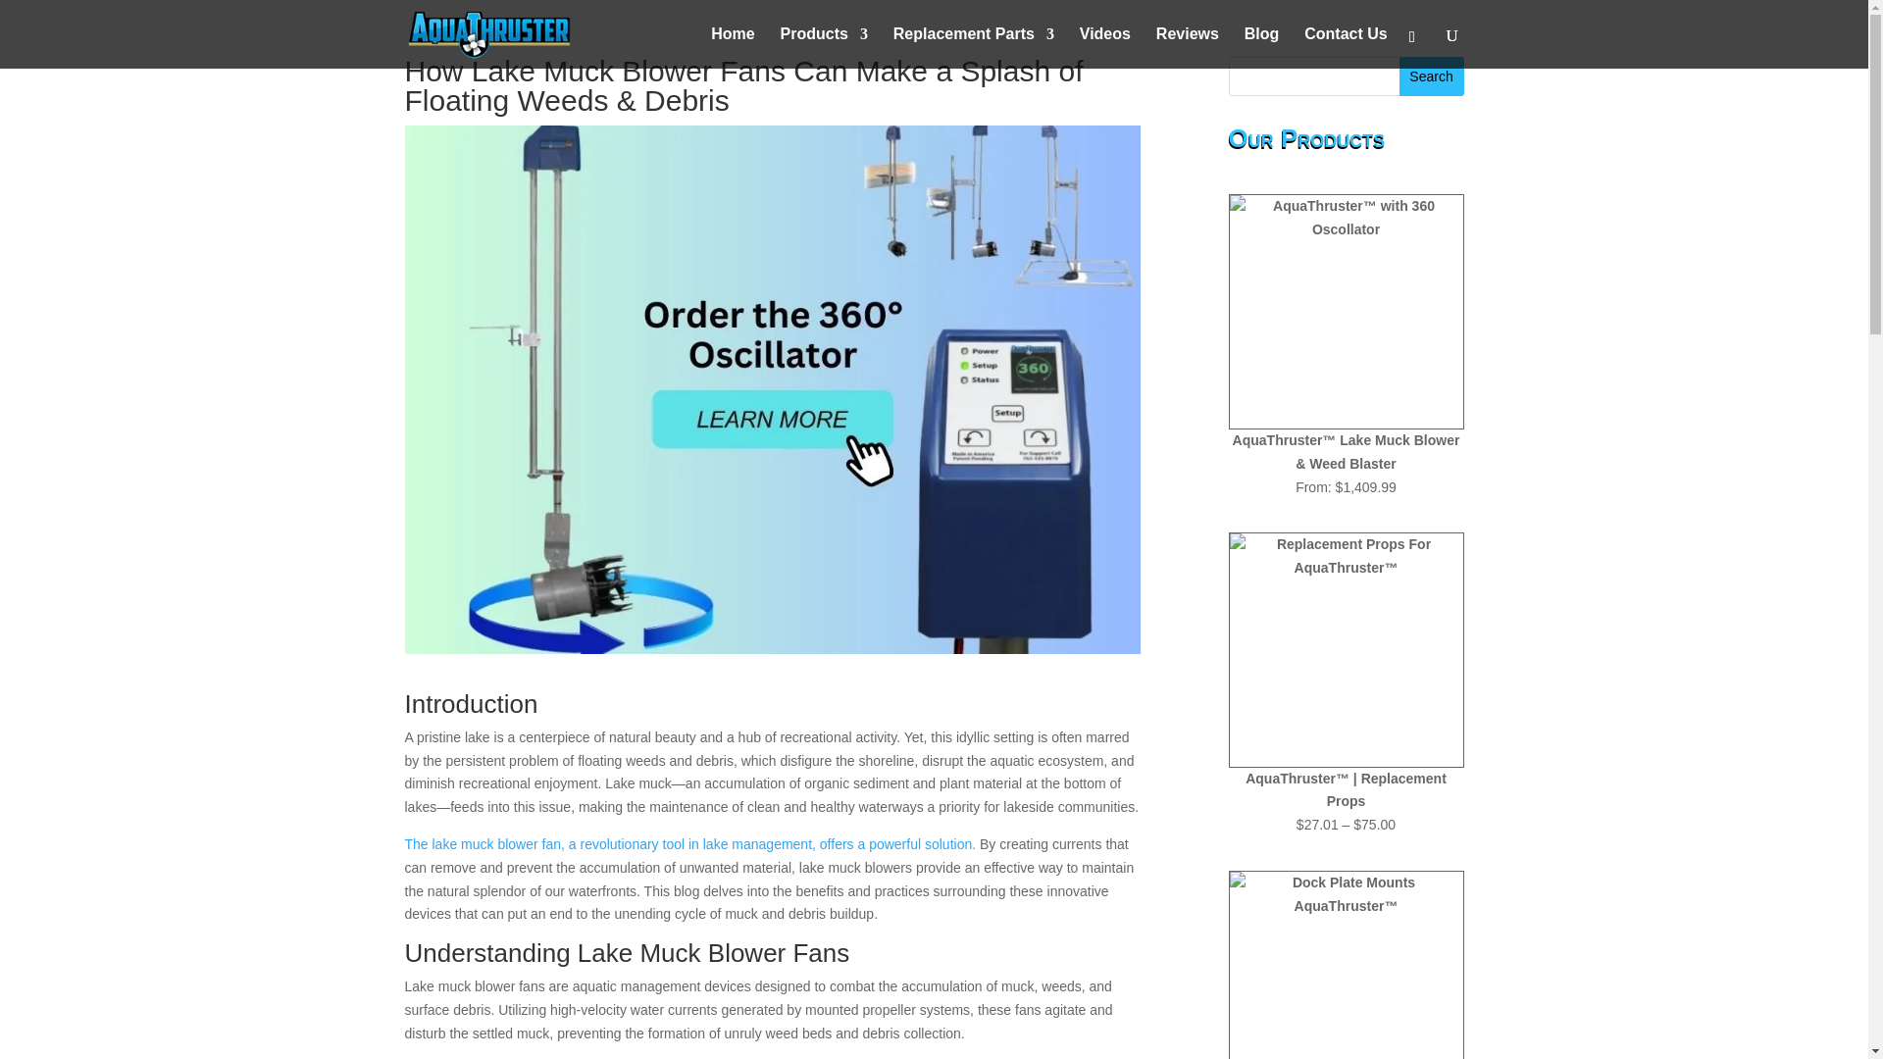  I want to click on Home, so click(733, 48).